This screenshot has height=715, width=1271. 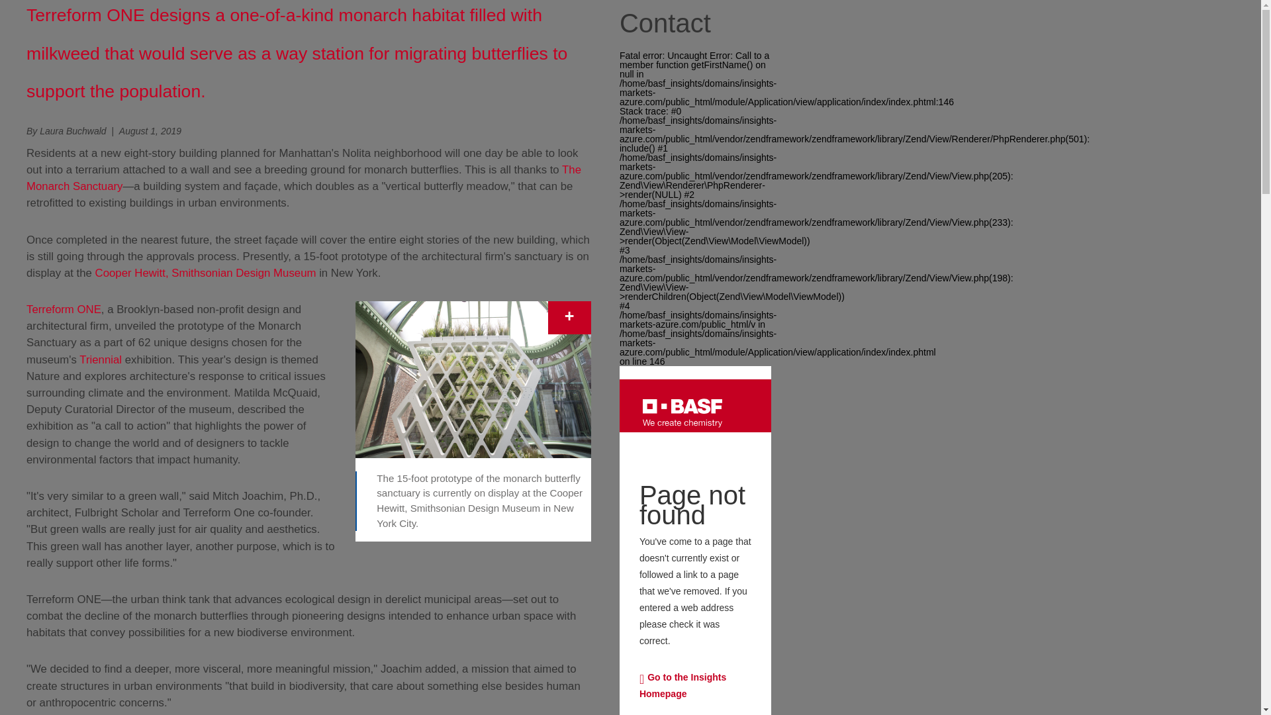 What do you see at coordinates (303, 177) in the screenshot?
I see `The Monarch Sanctuary` at bounding box center [303, 177].